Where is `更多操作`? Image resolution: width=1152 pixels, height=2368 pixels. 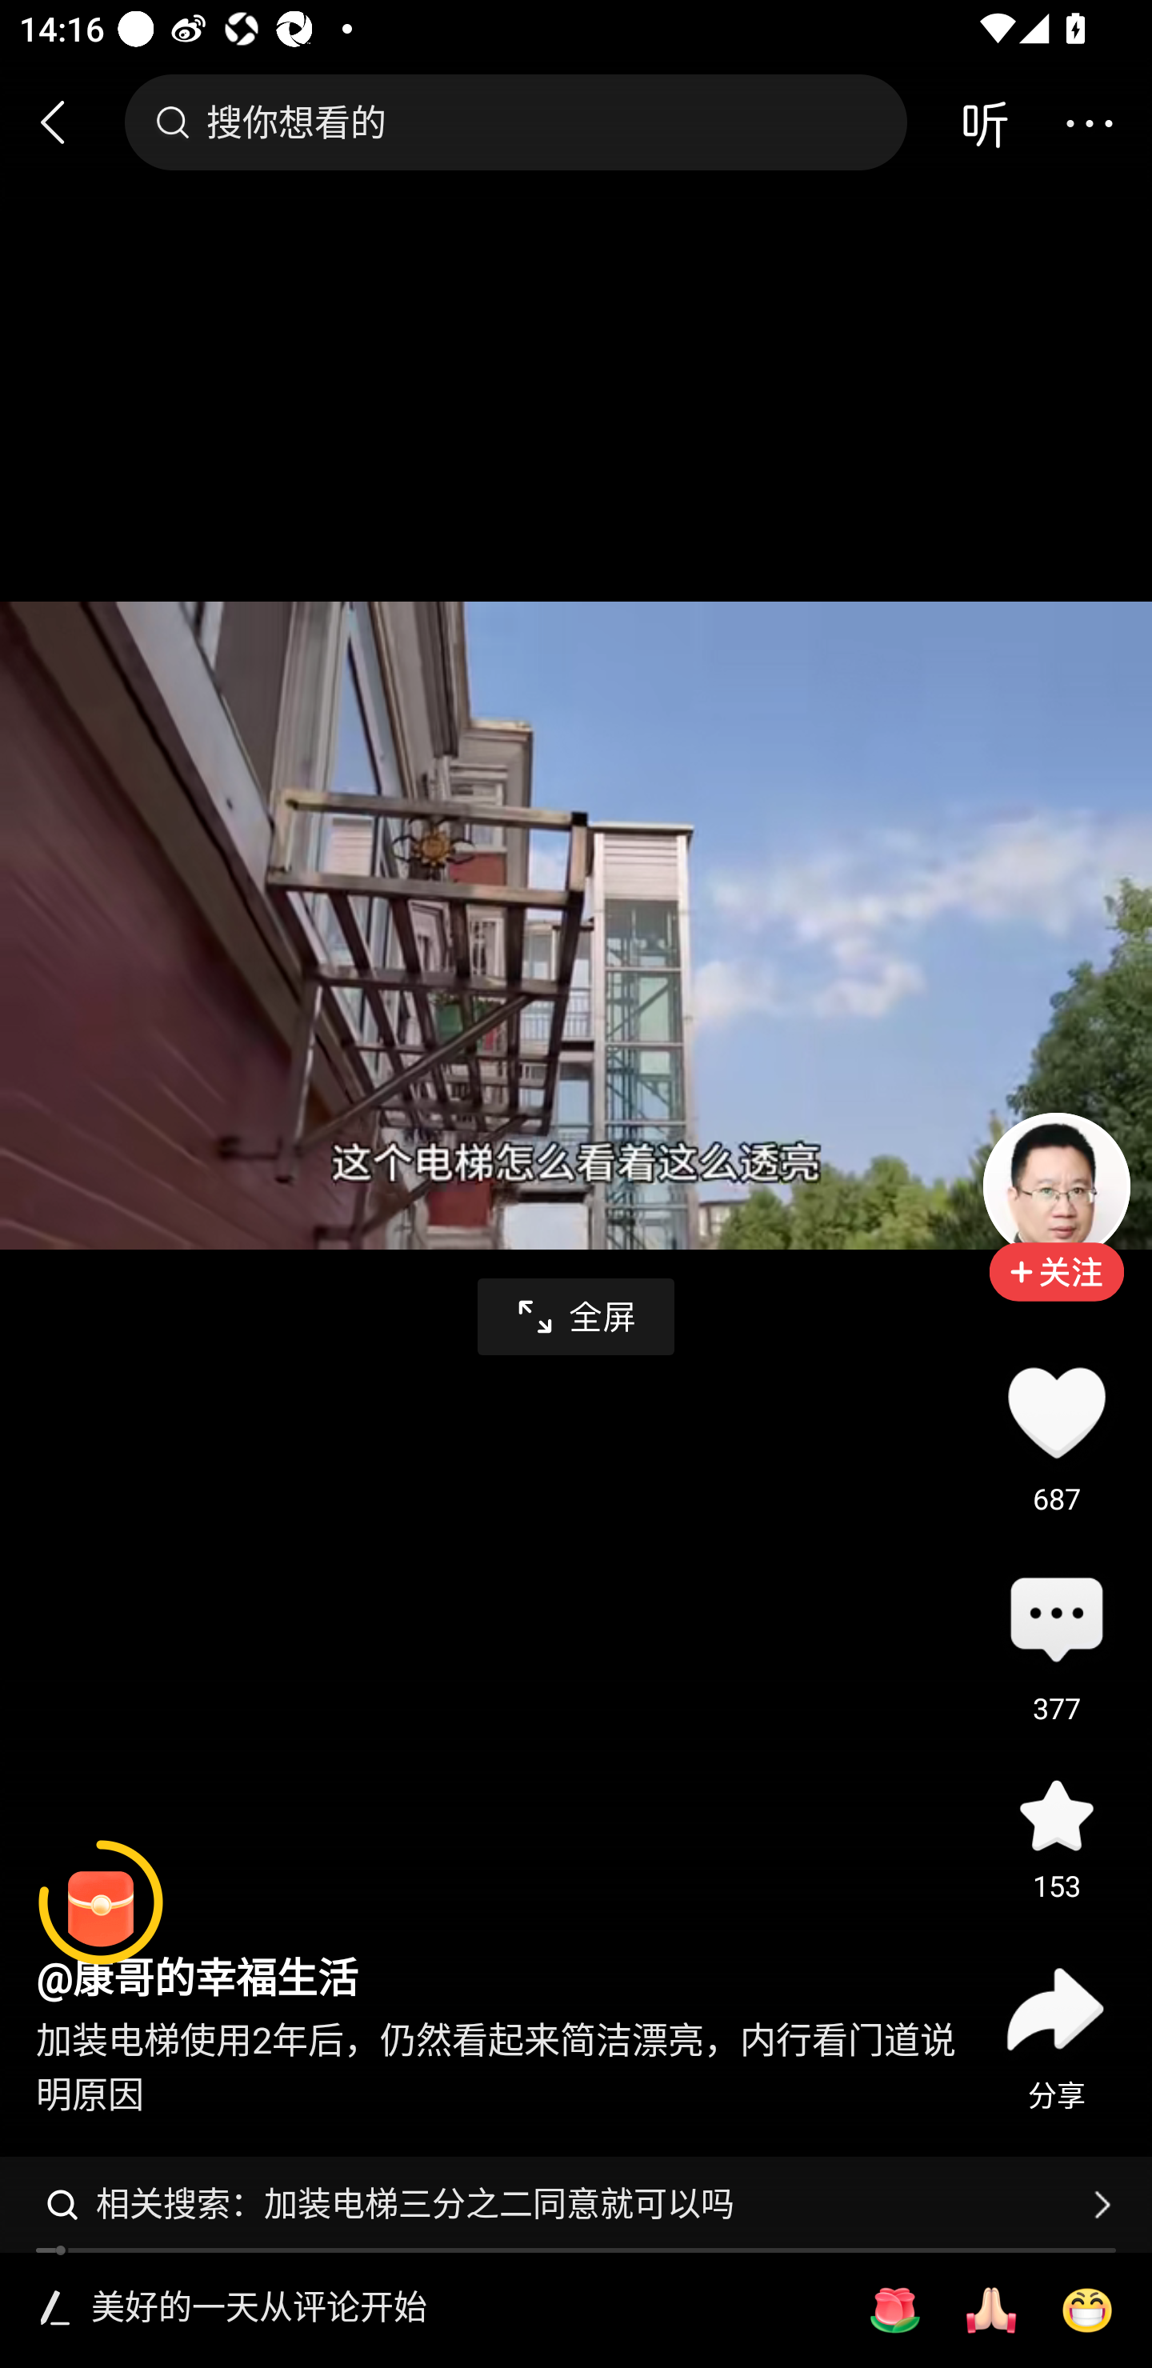
更多操作 is located at coordinates (1089, 122).